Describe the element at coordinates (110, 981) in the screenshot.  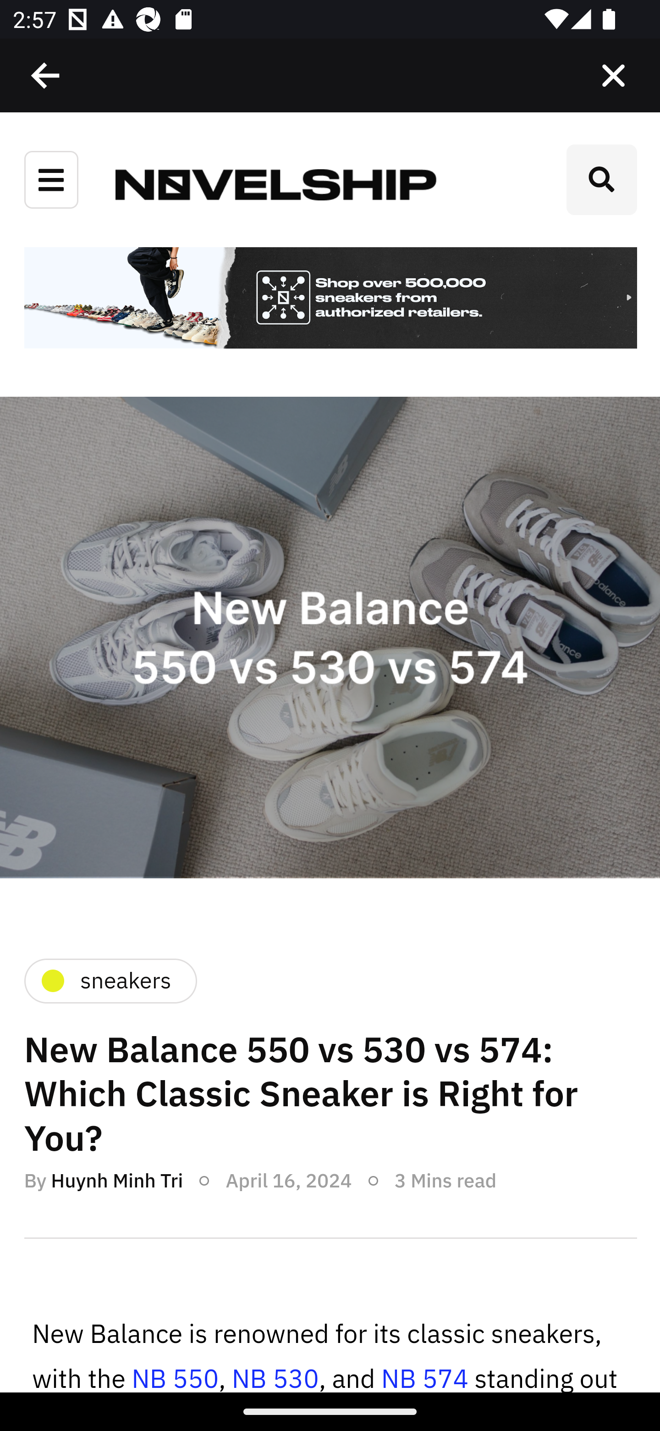
I see `sneakers` at that location.